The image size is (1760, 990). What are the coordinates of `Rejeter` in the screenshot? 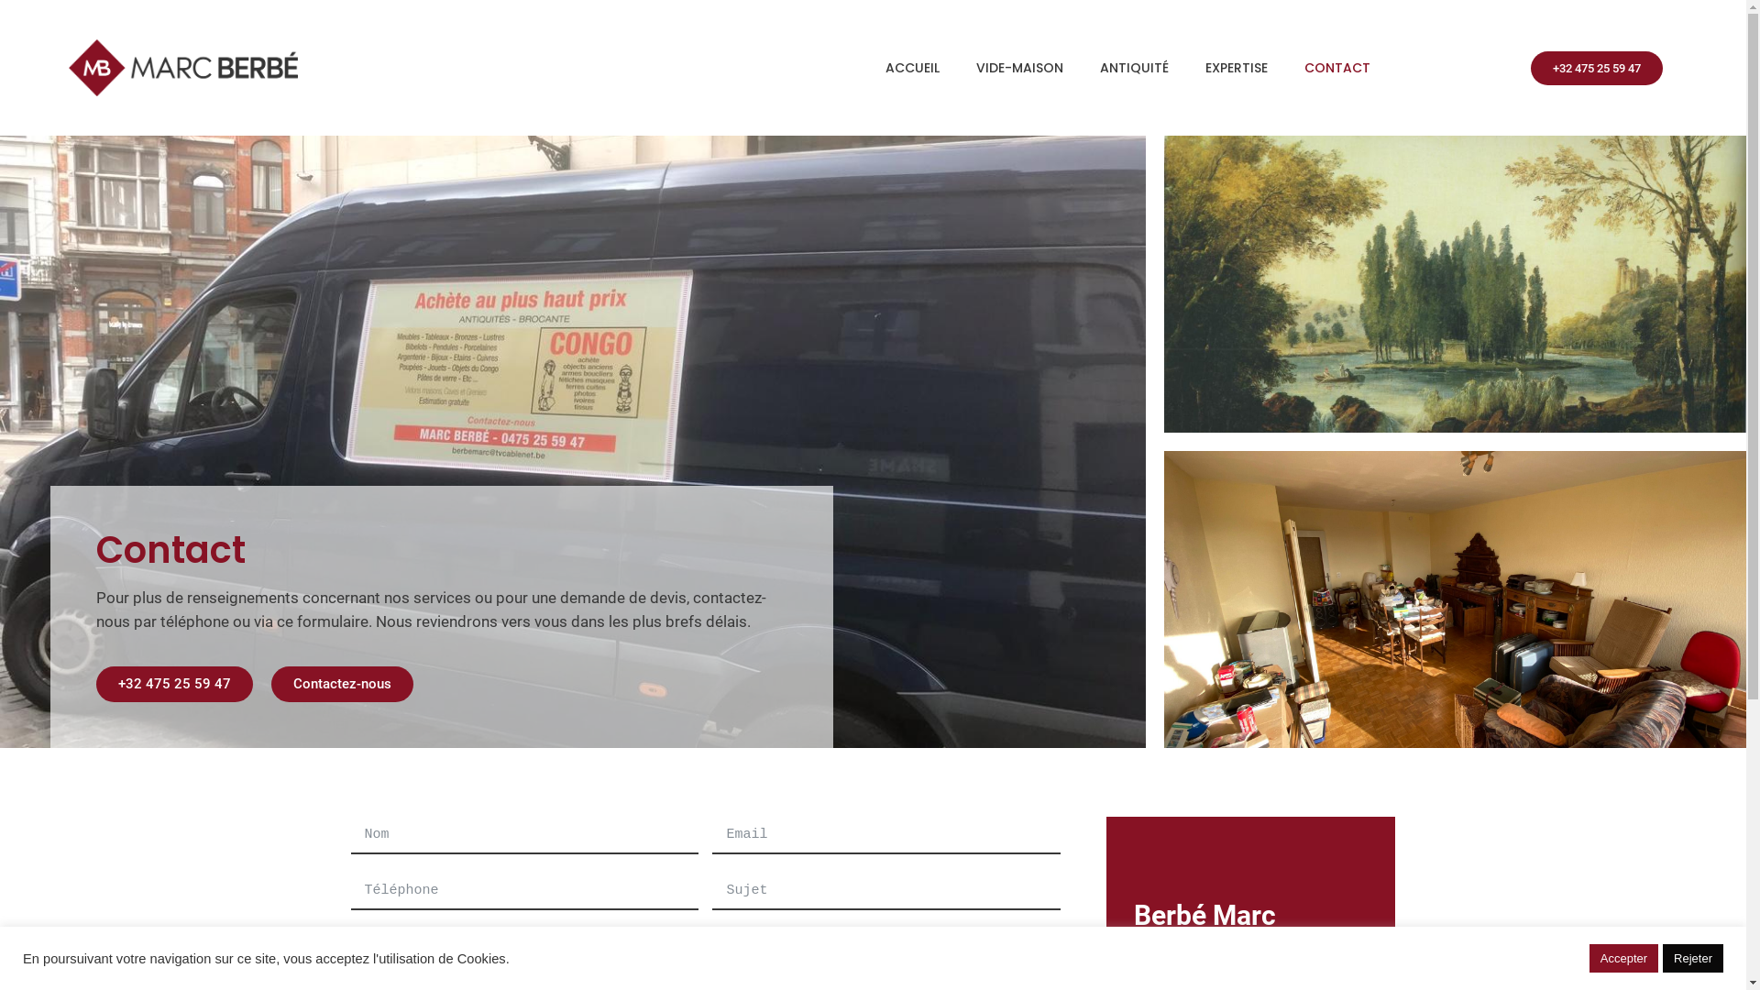 It's located at (1693, 959).